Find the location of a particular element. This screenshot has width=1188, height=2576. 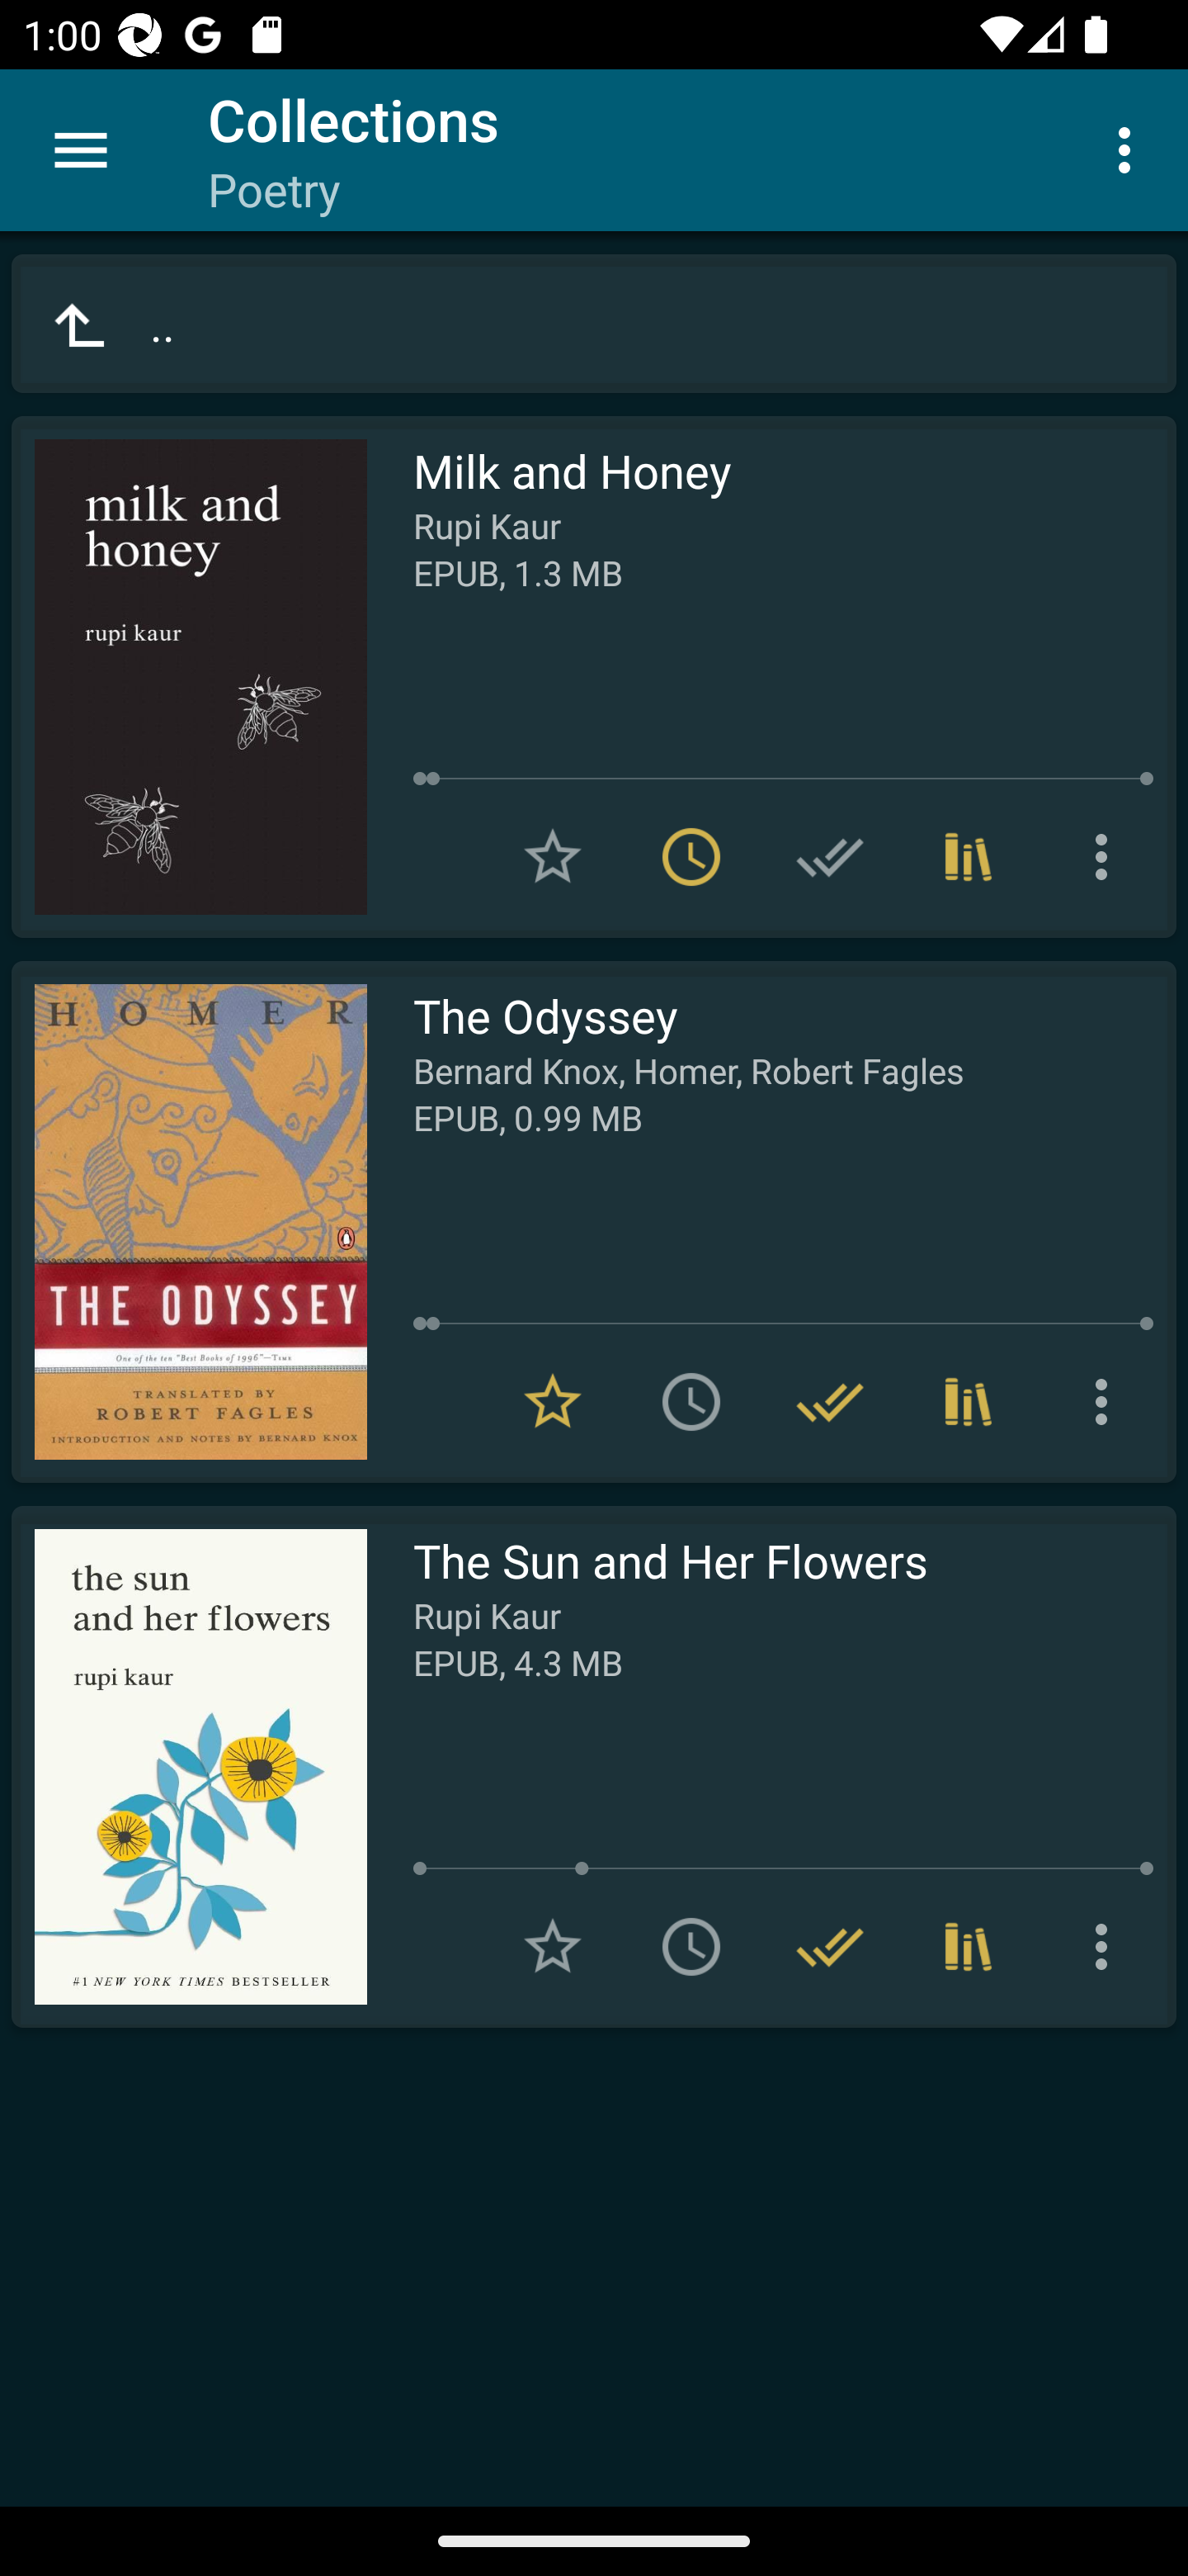

Read The Odyssey is located at coordinates (189, 1222).